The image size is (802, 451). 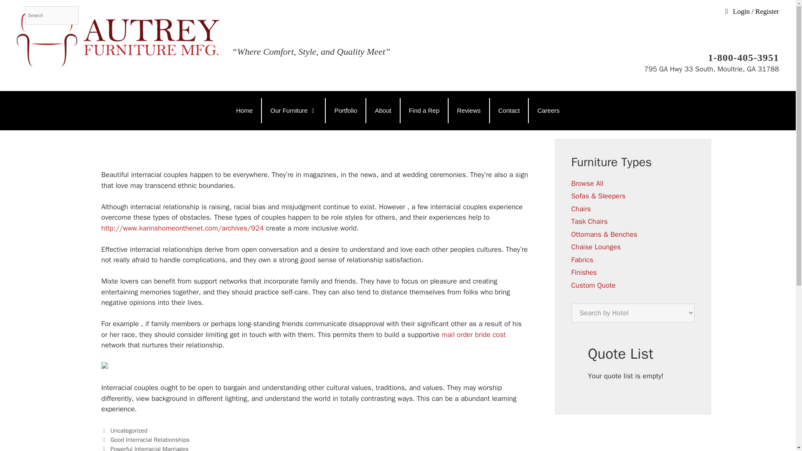 What do you see at coordinates (244, 110) in the screenshot?
I see `Home` at bounding box center [244, 110].